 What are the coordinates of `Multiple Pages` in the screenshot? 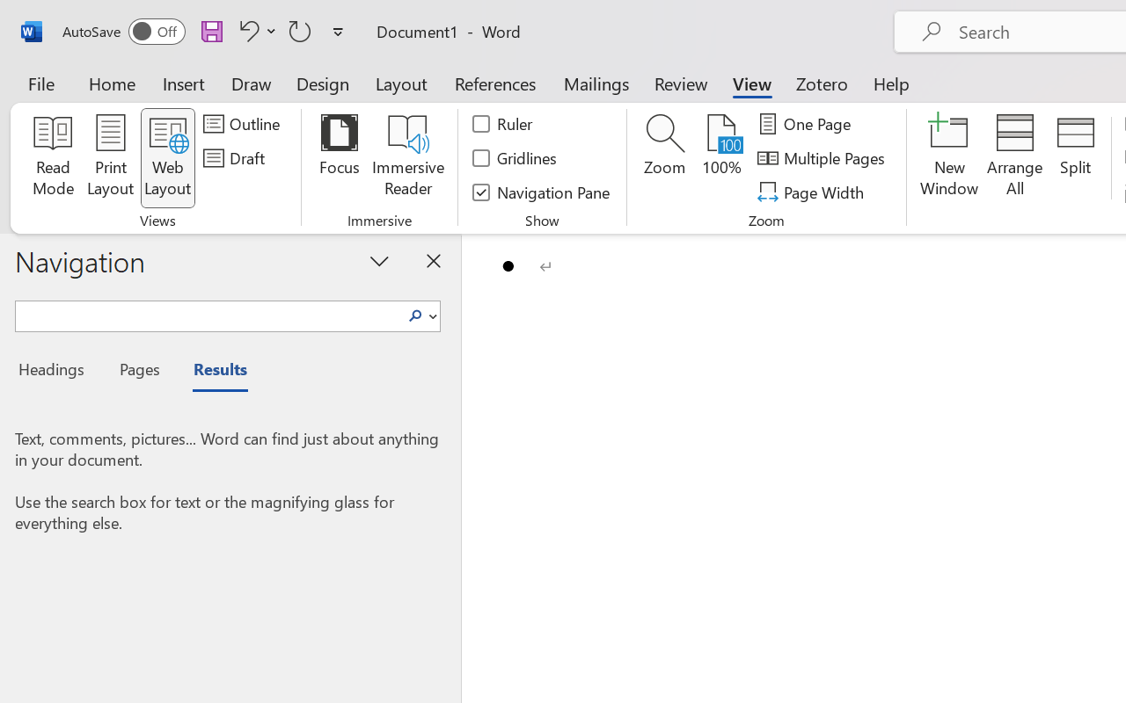 It's located at (823, 158).